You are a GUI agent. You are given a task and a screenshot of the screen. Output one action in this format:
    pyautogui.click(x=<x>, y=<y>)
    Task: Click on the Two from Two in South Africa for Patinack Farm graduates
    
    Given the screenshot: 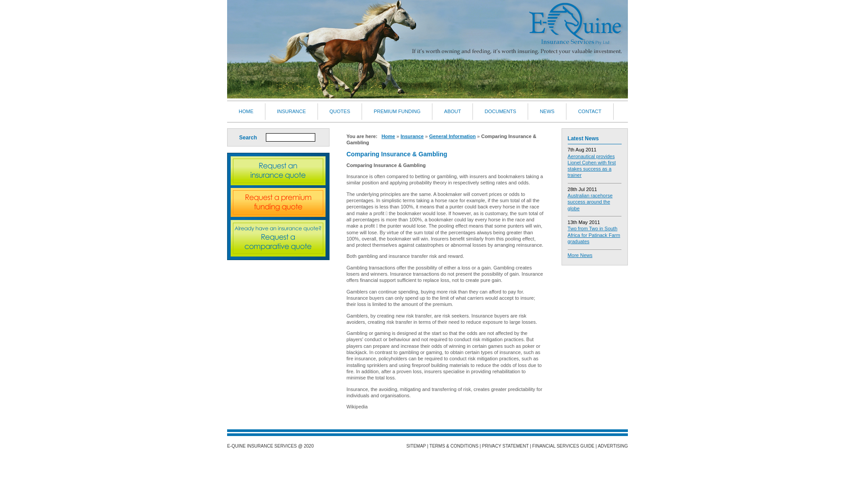 What is the action you would take?
    pyautogui.click(x=594, y=235)
    